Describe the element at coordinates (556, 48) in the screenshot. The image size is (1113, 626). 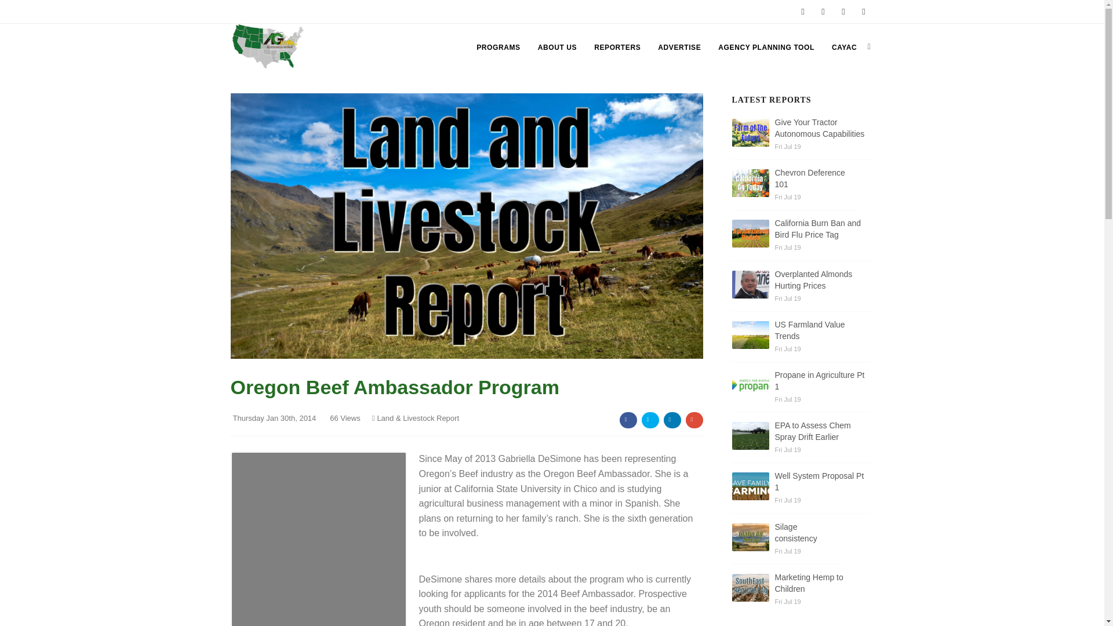
I see `ABOUT US` at that location.